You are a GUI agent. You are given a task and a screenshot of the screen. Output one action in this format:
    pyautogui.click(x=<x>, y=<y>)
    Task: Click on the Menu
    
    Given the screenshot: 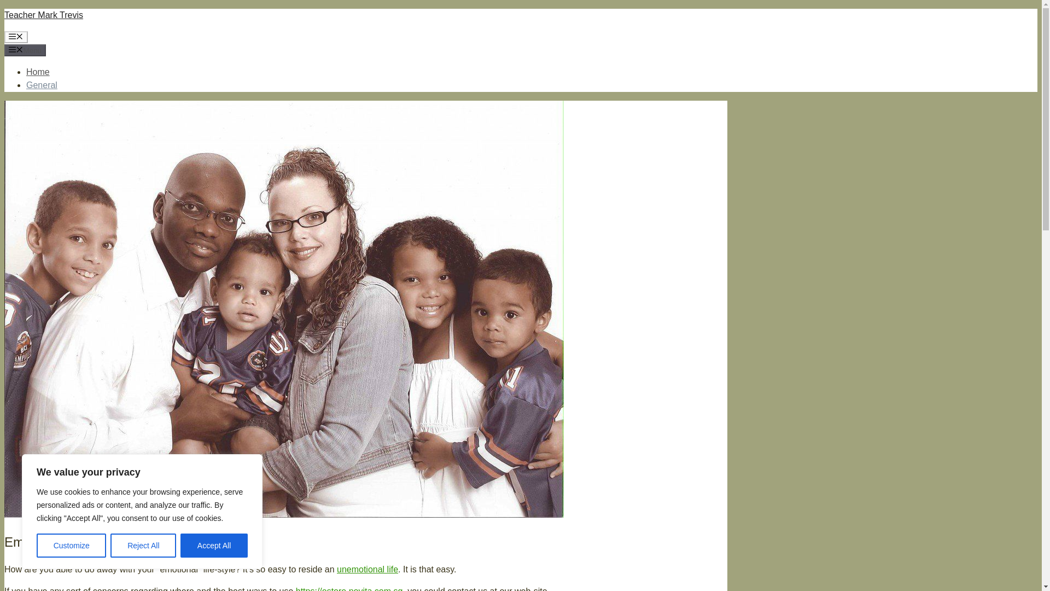 What is the action you would take?
    pyautogui.click(x=16, y=37)
    